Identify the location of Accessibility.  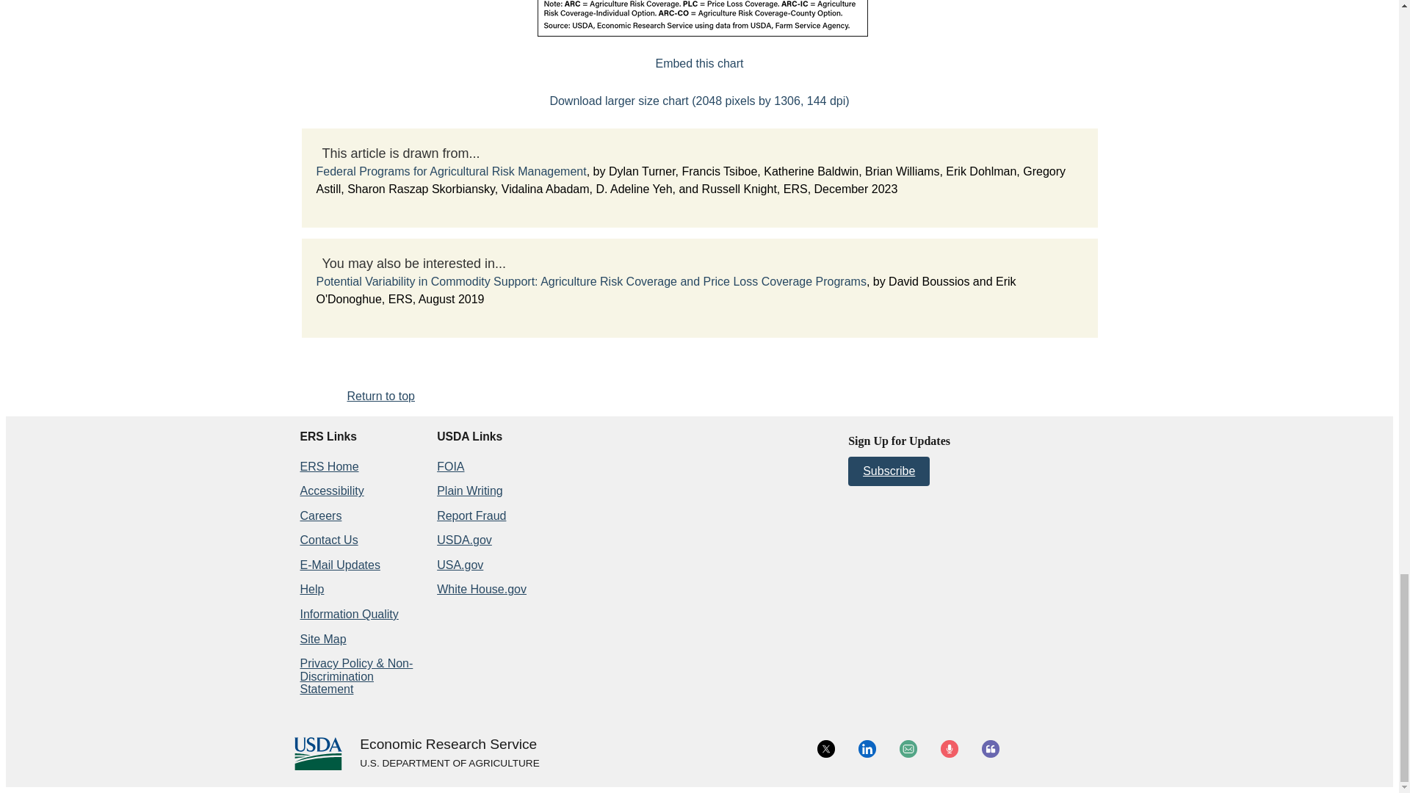
(331, 490).